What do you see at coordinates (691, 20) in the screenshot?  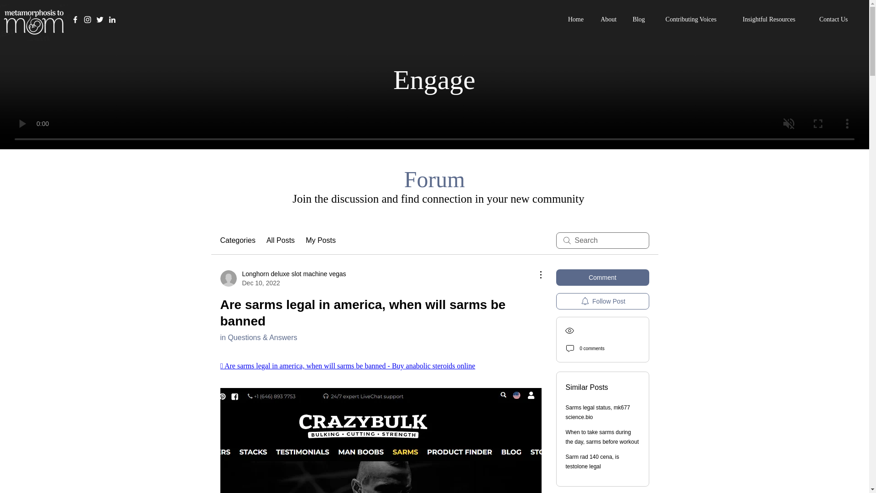 I see `Sarms legal status, mk677 science.bio` at bounding box center [691, 20].